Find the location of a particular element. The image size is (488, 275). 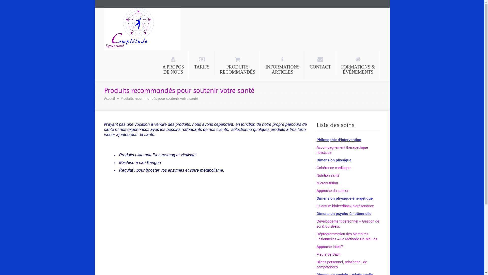

Approche du cancer is located at coordinates (332, 191).